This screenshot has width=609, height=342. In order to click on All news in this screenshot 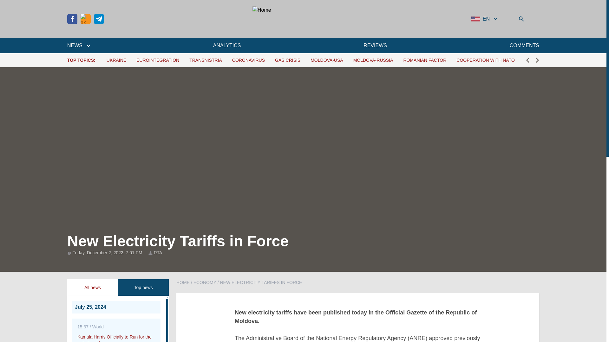, I will do `click(93, 288)`.